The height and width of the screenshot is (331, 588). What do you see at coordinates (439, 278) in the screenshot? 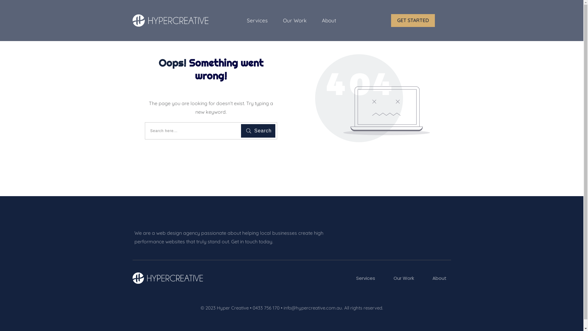
I see `About` at bounding box center [439, 278].